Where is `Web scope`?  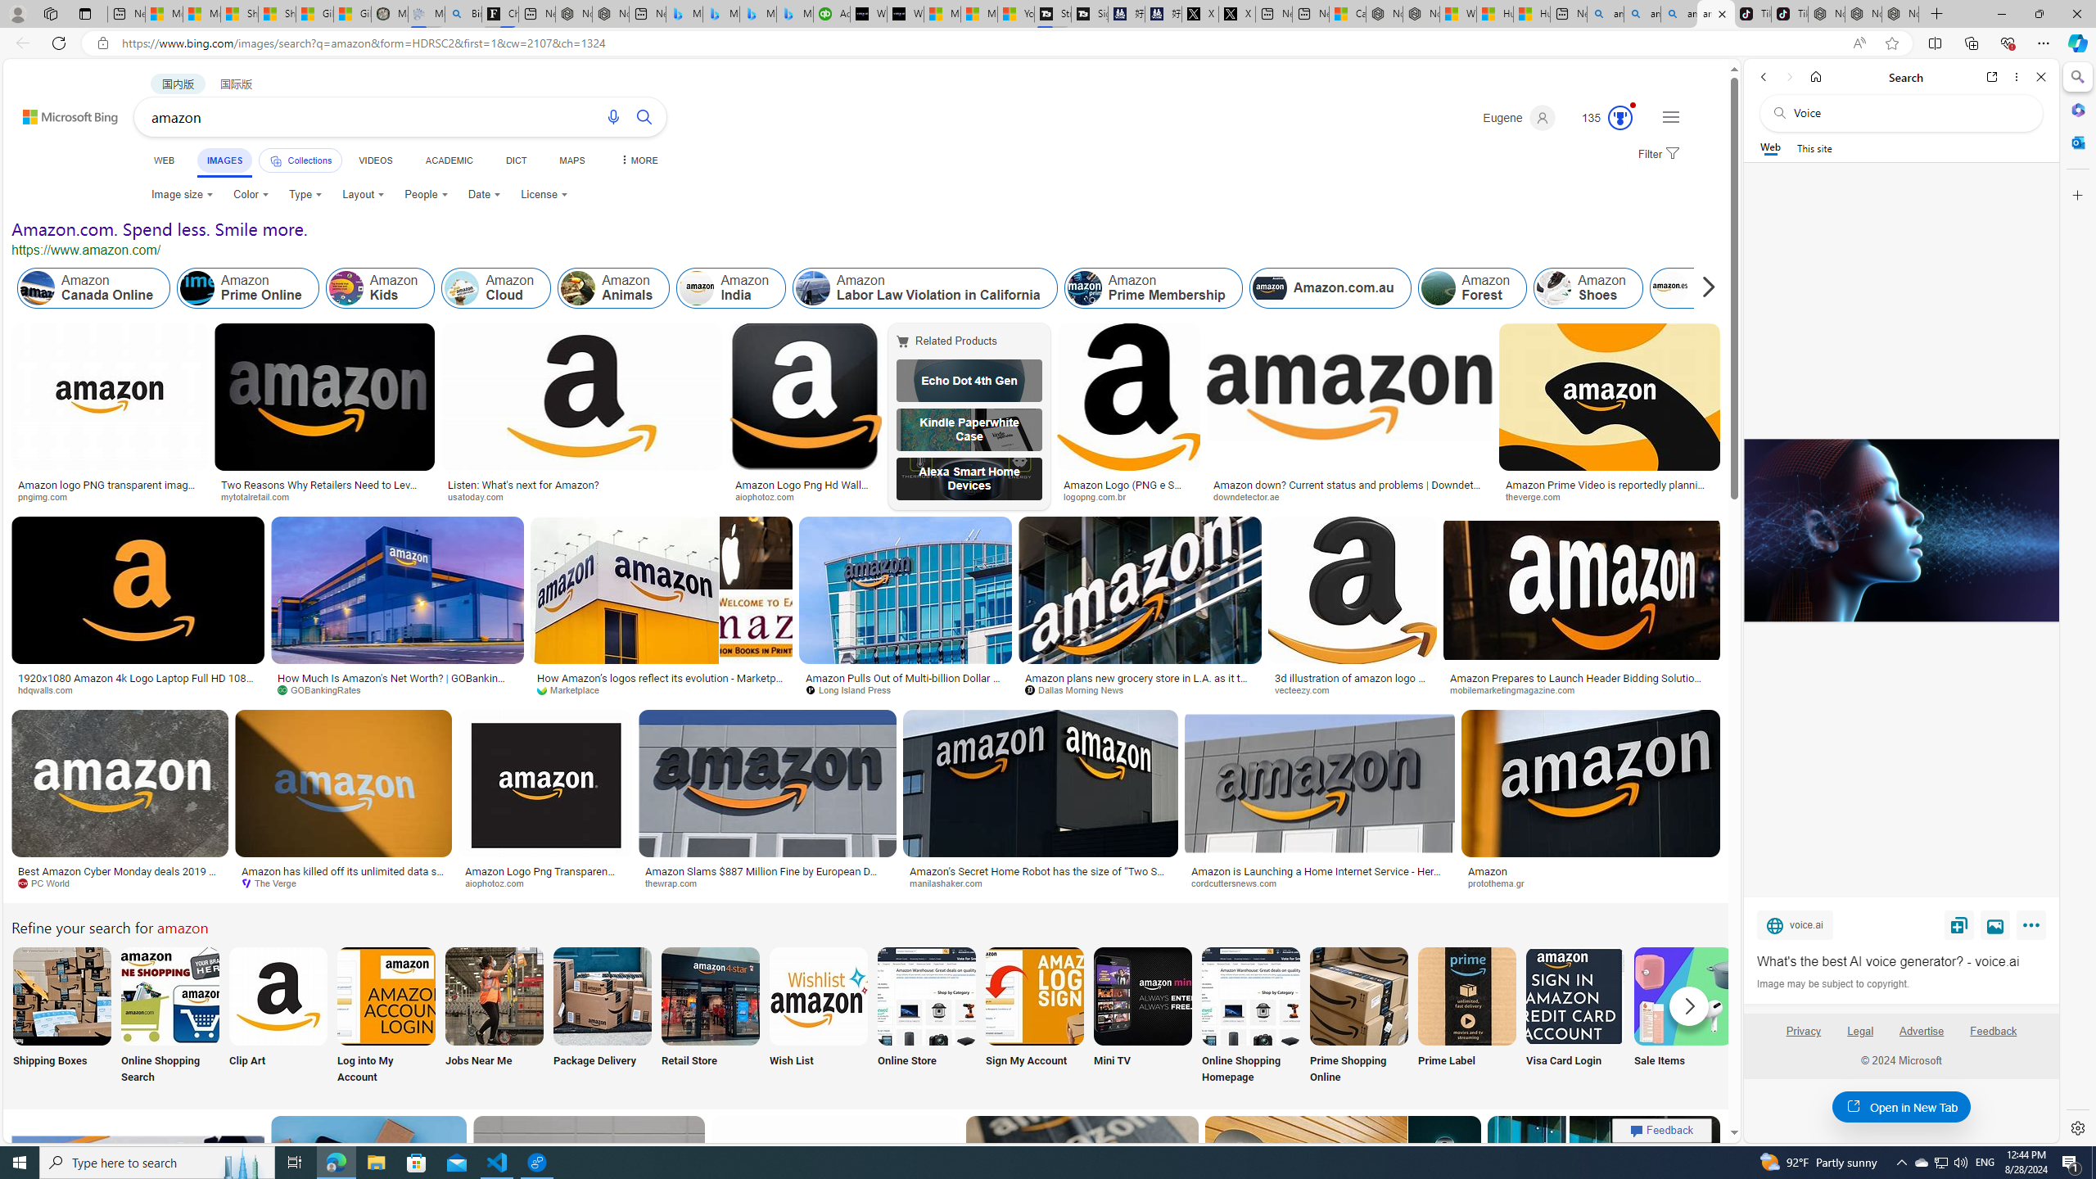 Web scope is located at coordinates (1771, 147).